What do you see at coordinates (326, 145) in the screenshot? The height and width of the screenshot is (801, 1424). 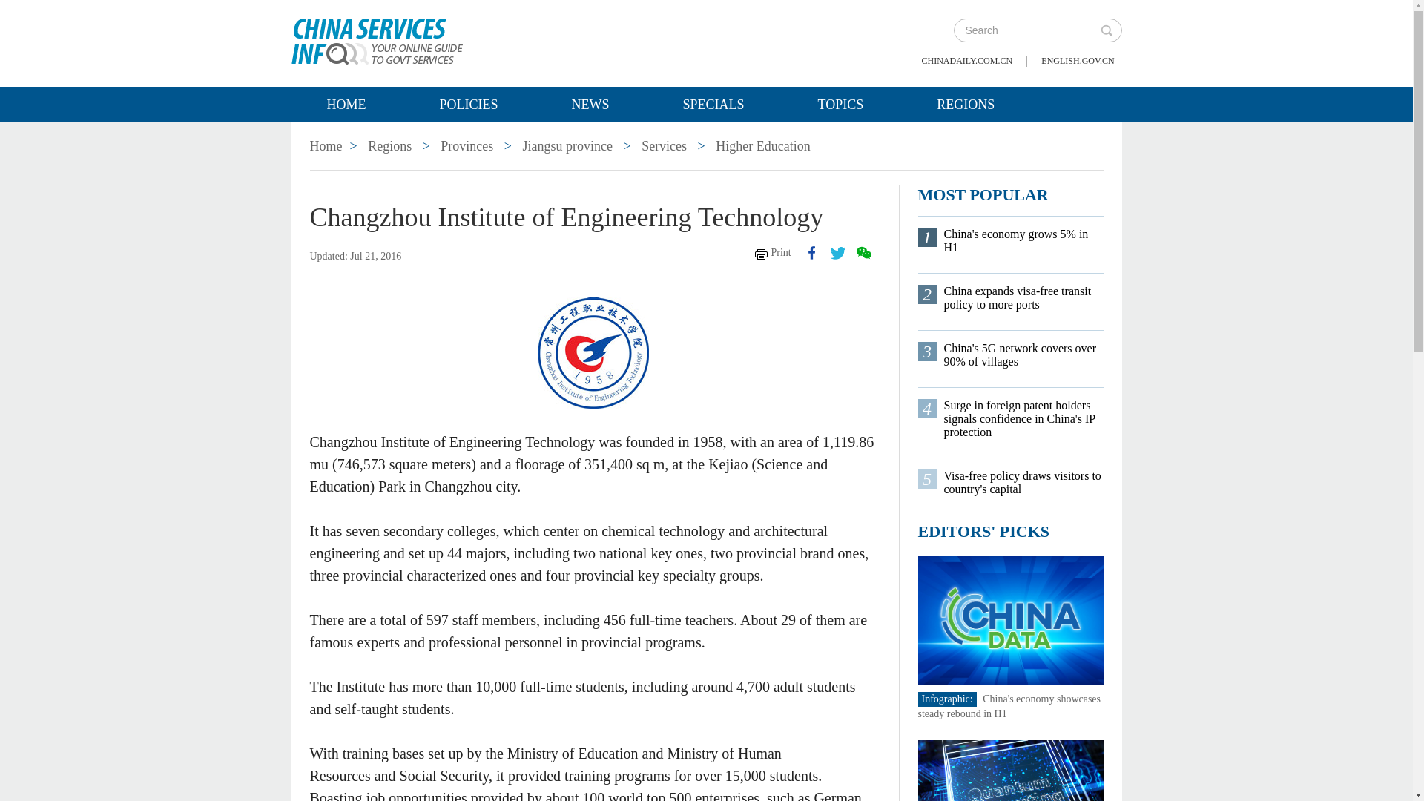 I see `Home` at bounding box center [326, 145].